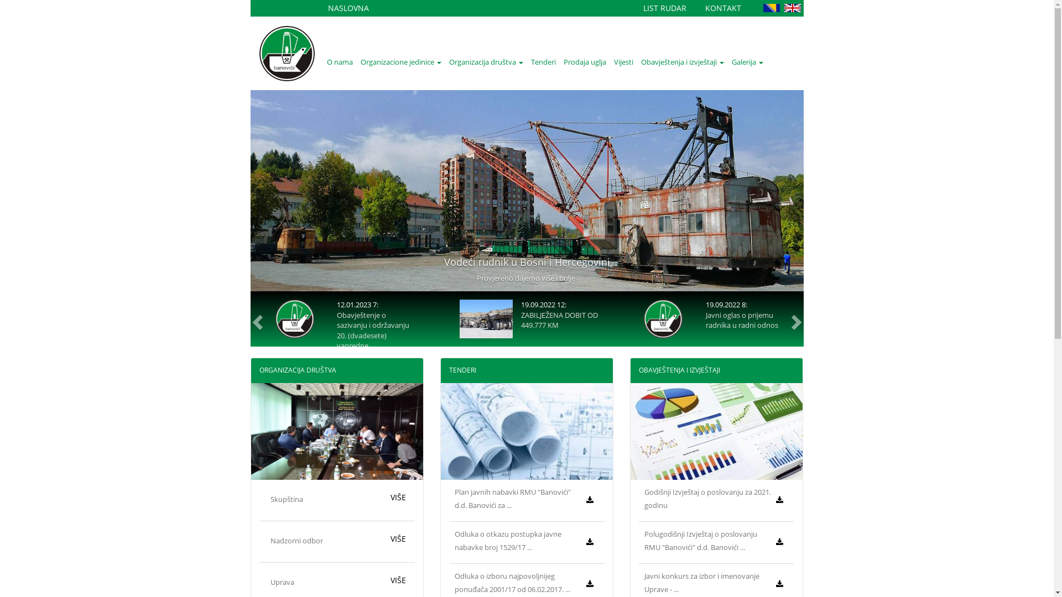 The width and height of the screenshot is (1062, 597). I want to click on Galerija, so click(748, 62).